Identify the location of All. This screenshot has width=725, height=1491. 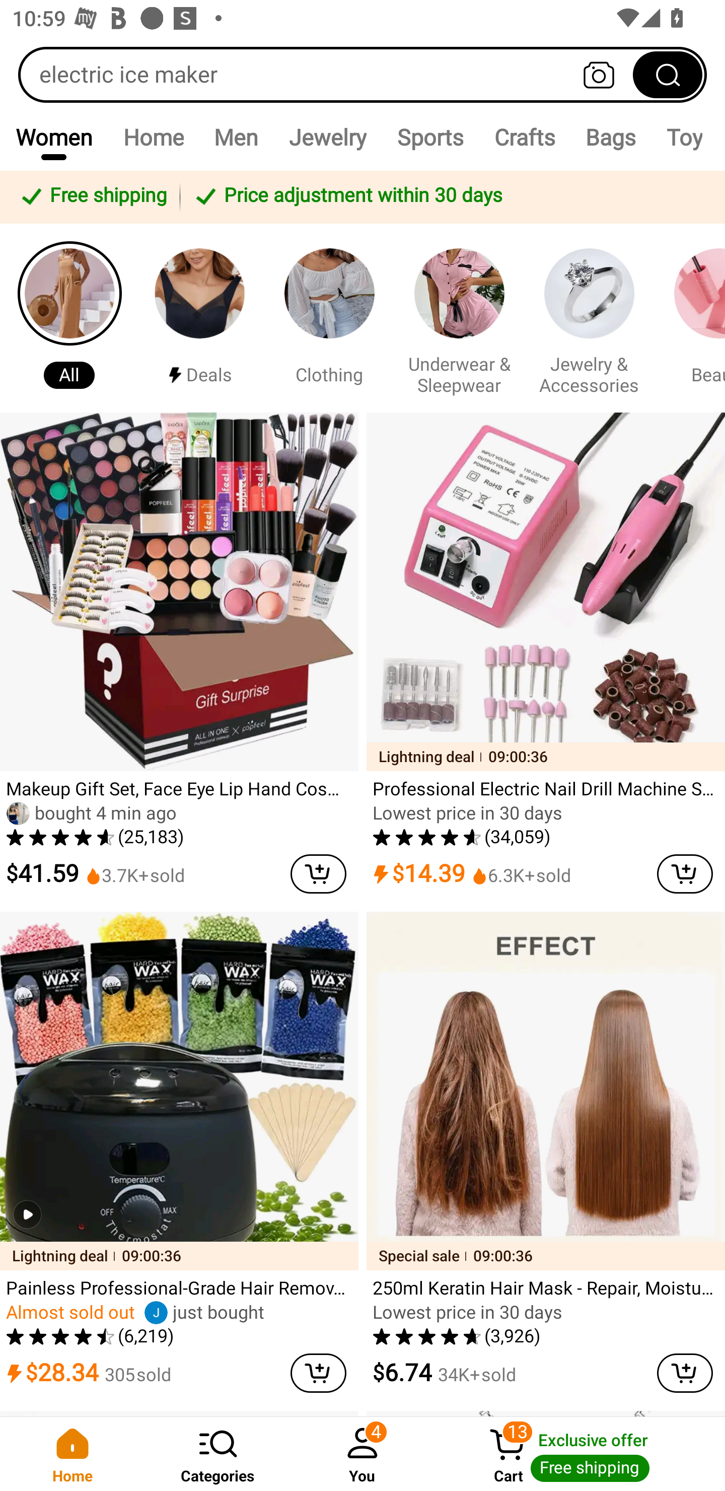
(69, 317).